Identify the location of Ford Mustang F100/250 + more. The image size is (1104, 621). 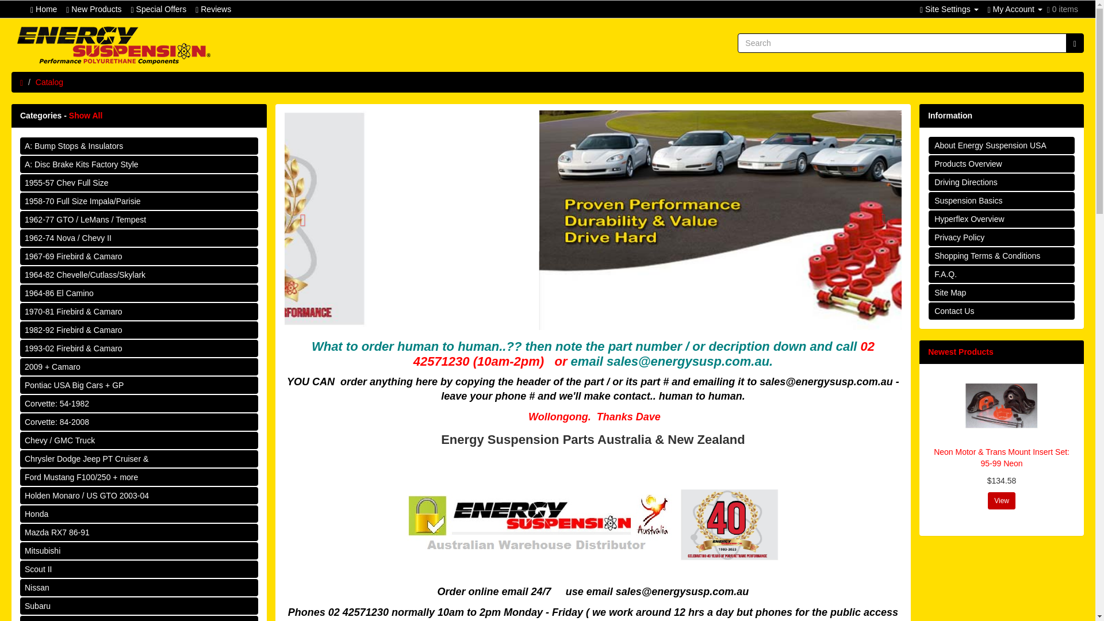
(139, 477).